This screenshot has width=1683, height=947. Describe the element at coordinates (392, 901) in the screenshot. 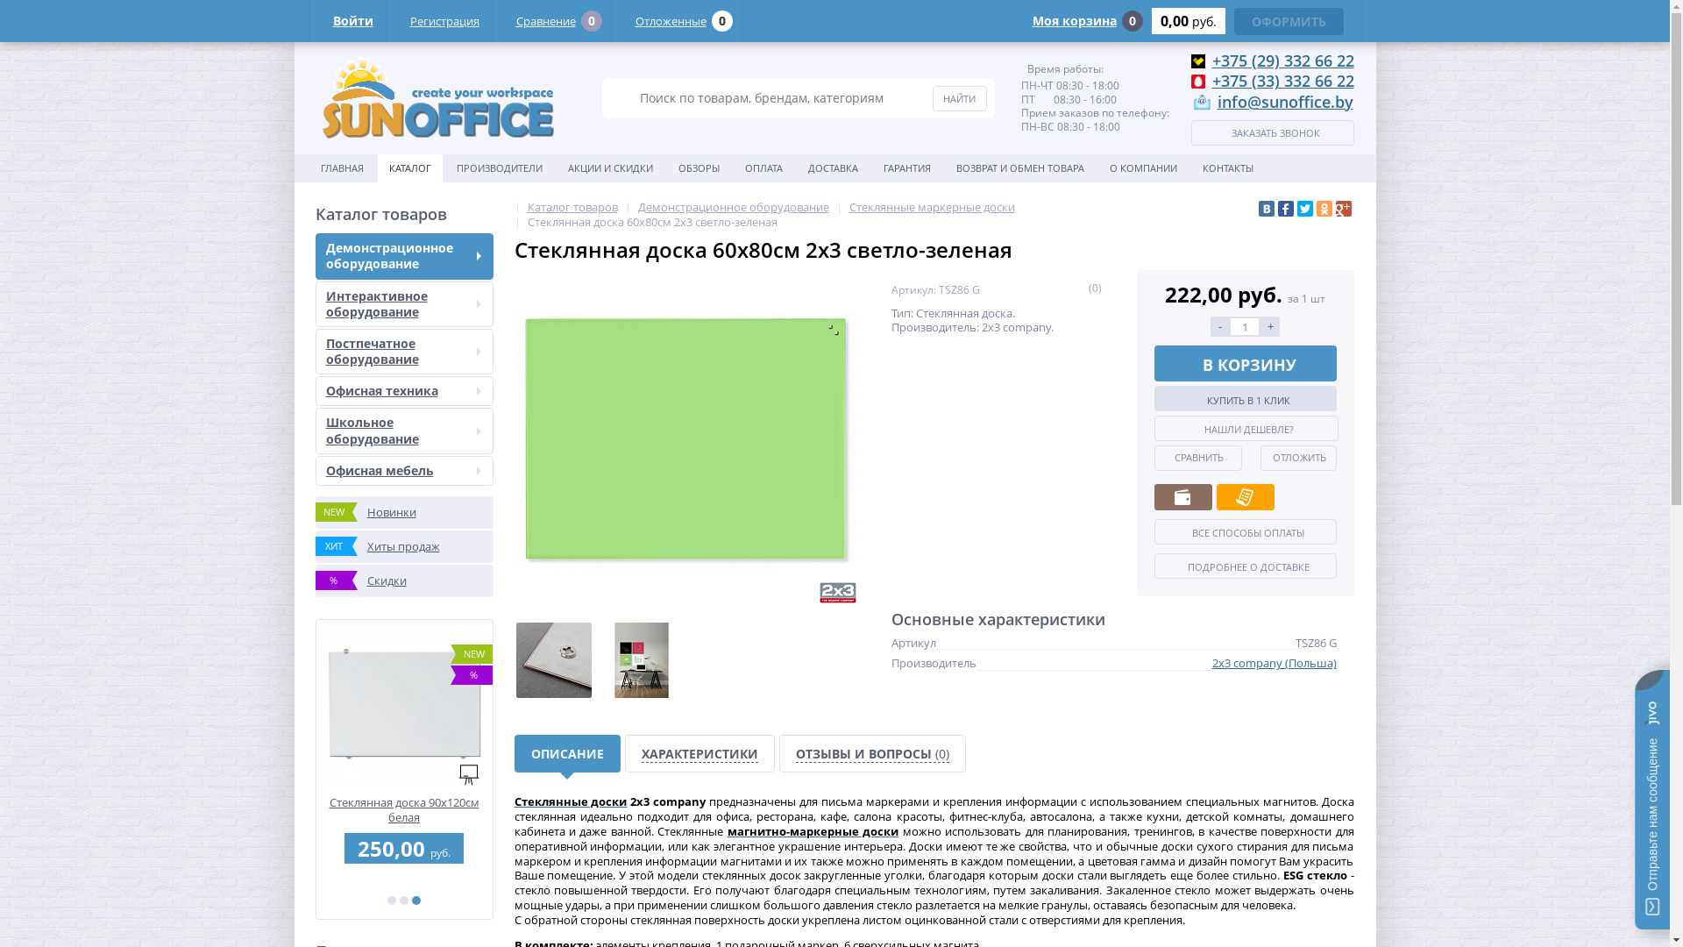

I see `1` at that location.